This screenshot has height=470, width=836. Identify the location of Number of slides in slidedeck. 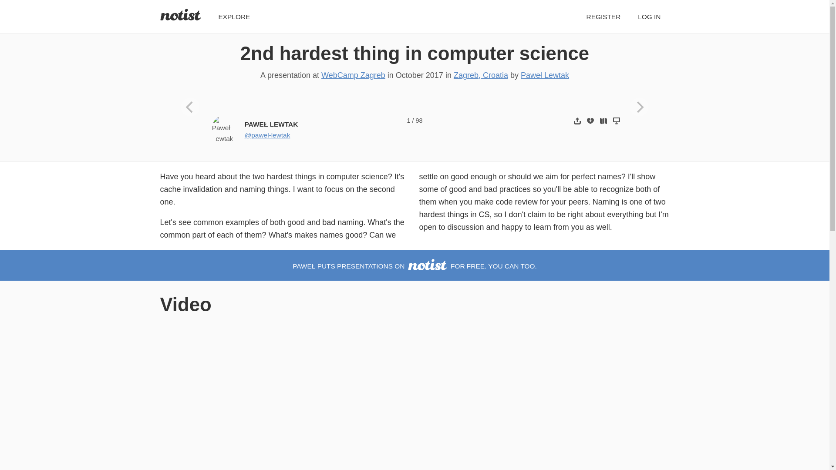
(419, 120).